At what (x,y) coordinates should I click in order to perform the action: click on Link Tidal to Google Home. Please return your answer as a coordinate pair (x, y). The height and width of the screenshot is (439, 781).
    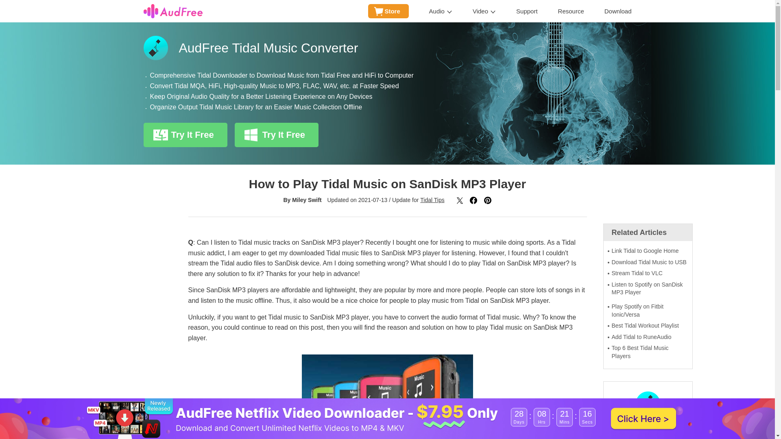
    Looking at the image, I should click on (648, 251).